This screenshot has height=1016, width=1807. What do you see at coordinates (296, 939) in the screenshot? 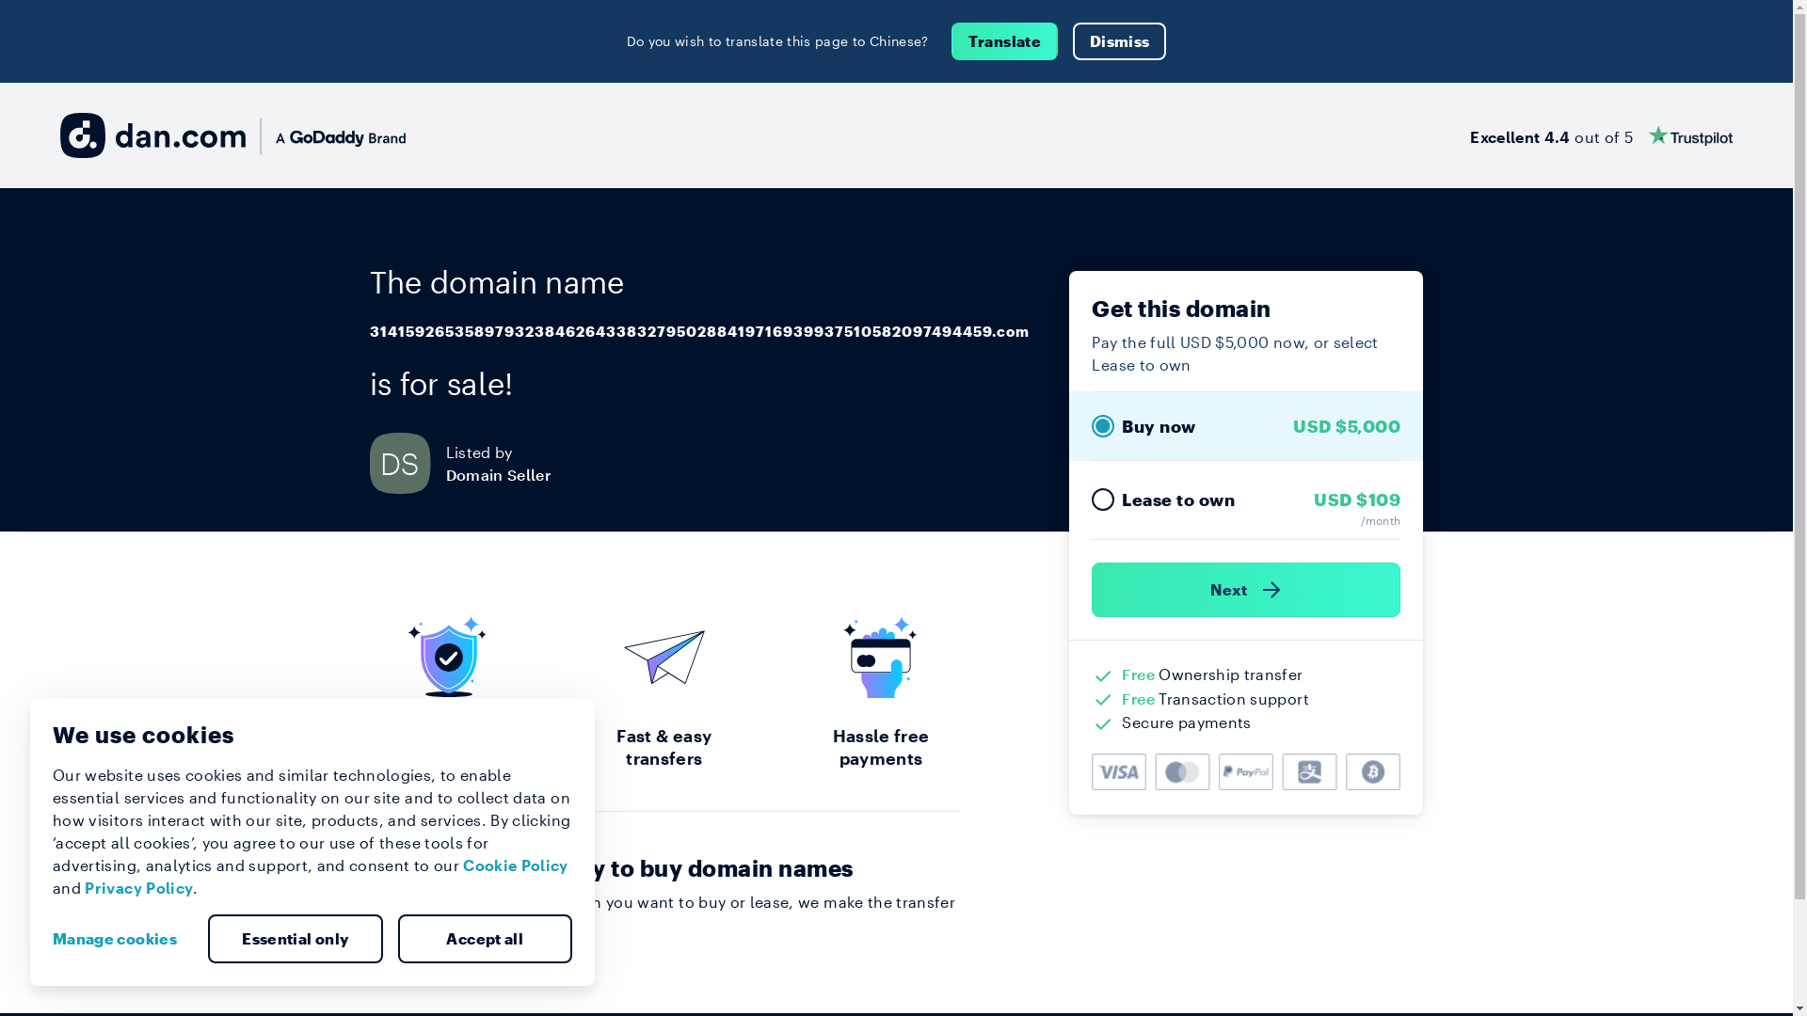
I see `Essential only` at bounding box center [296, 939].